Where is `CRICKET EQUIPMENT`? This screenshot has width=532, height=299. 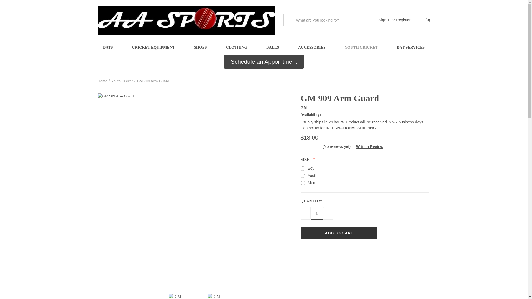
CRICKET EQUIPMENT is located at coordinates (154, 47).